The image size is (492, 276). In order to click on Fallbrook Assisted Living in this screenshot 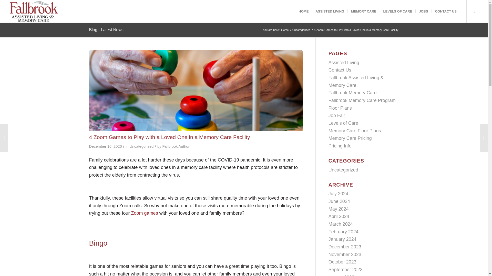, I will do `click(285, 30)`.